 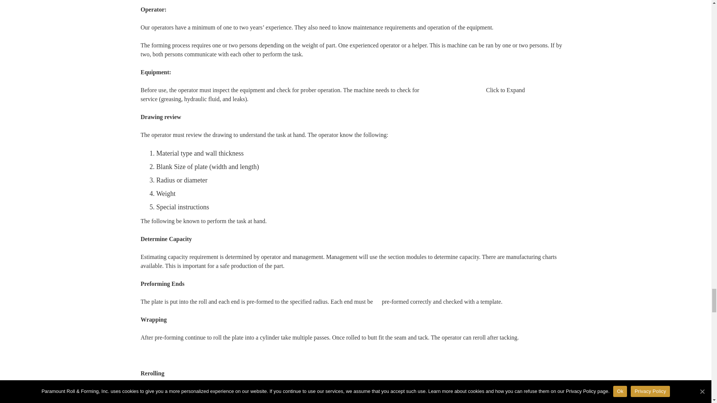 I want to click on Plate Rolling Procedure, so click(x=505, y=122).